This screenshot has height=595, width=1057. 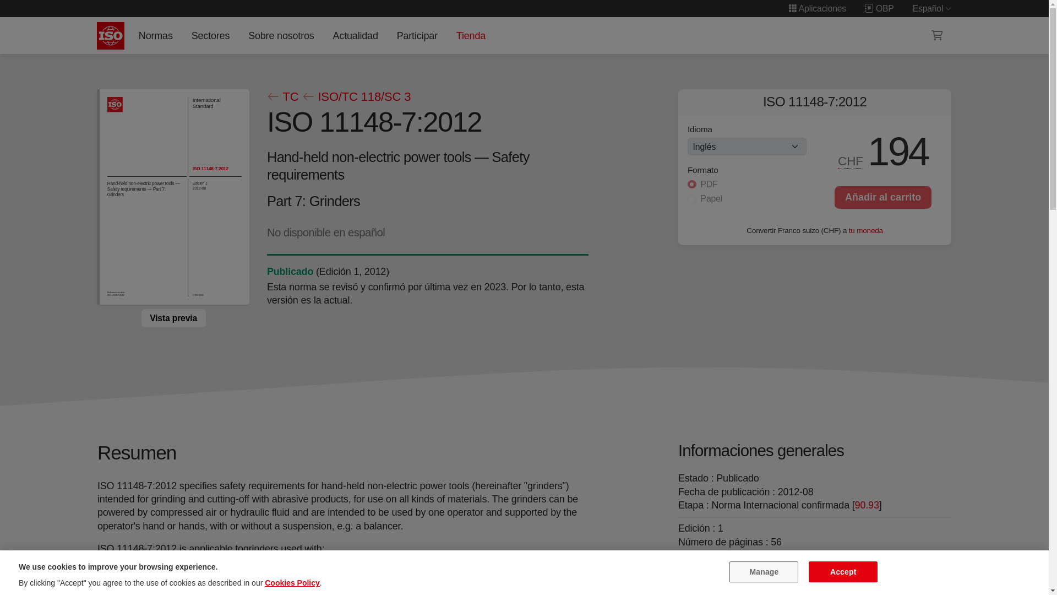 I want to click on Tienda, so click(x=470, y=35).